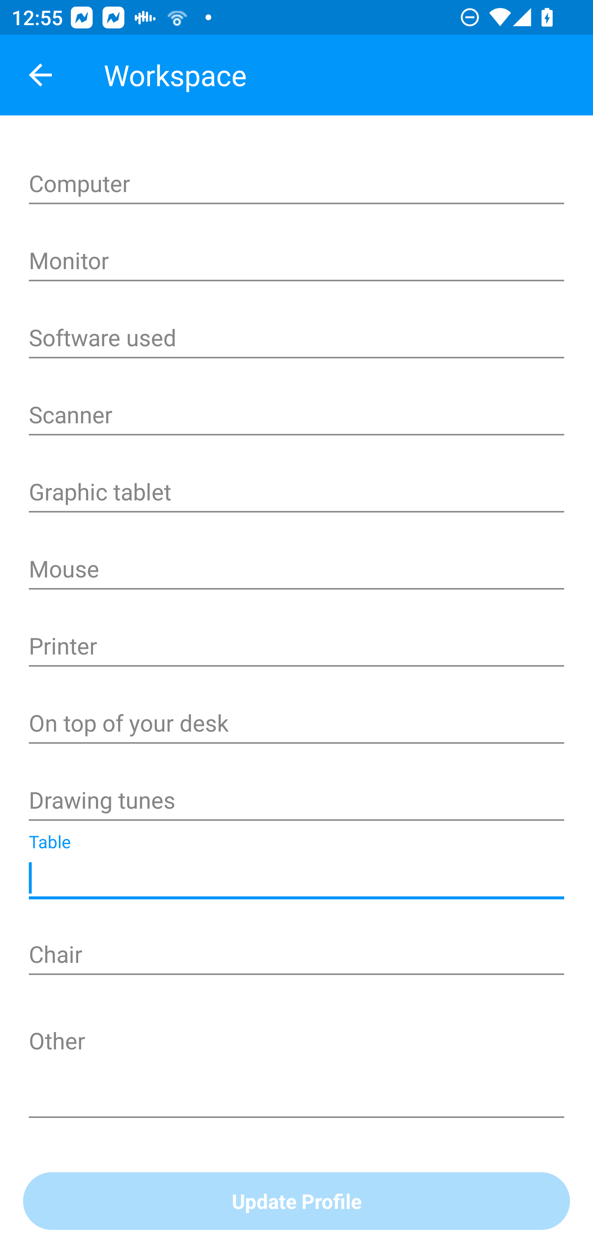  I want to click on Update Profile, so click(296, 1201).